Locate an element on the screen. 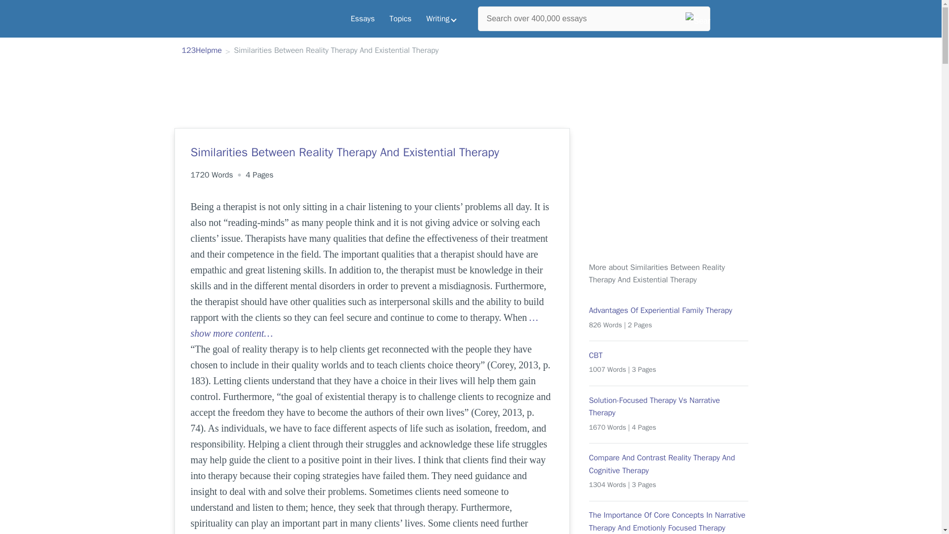 The image size is (949, 534). Topics is located at coordinates (400, 19).